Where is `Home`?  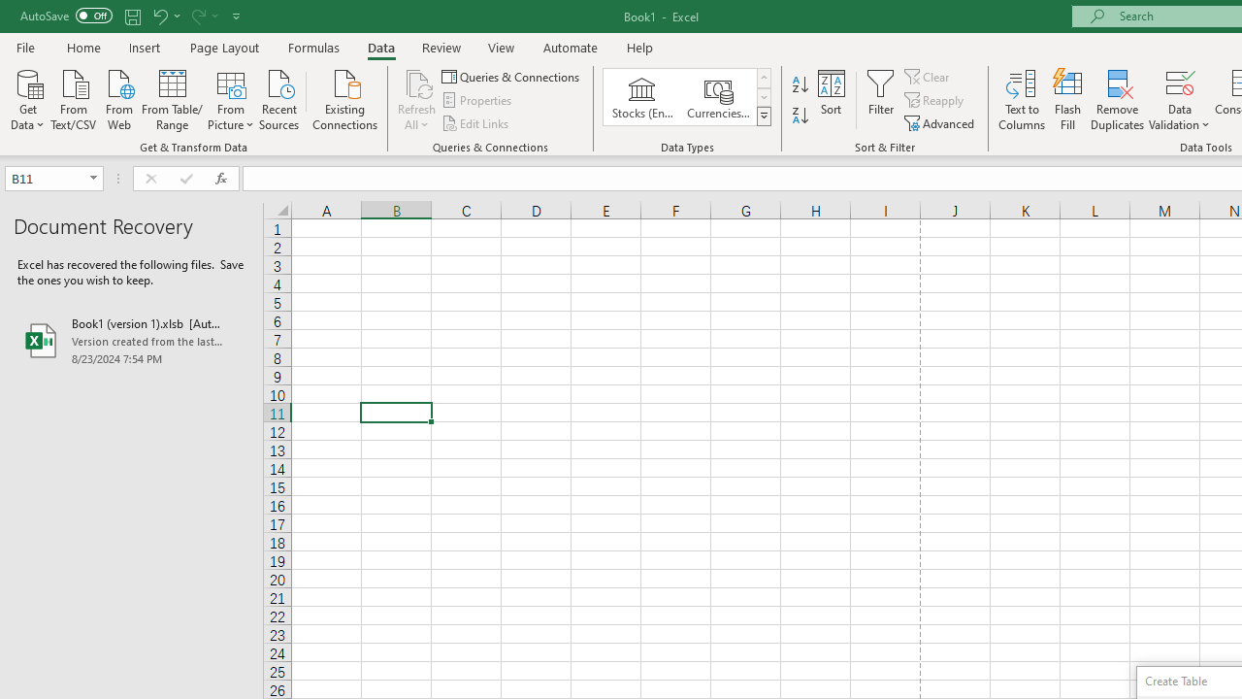 Home is located at coordinates (83, 47).